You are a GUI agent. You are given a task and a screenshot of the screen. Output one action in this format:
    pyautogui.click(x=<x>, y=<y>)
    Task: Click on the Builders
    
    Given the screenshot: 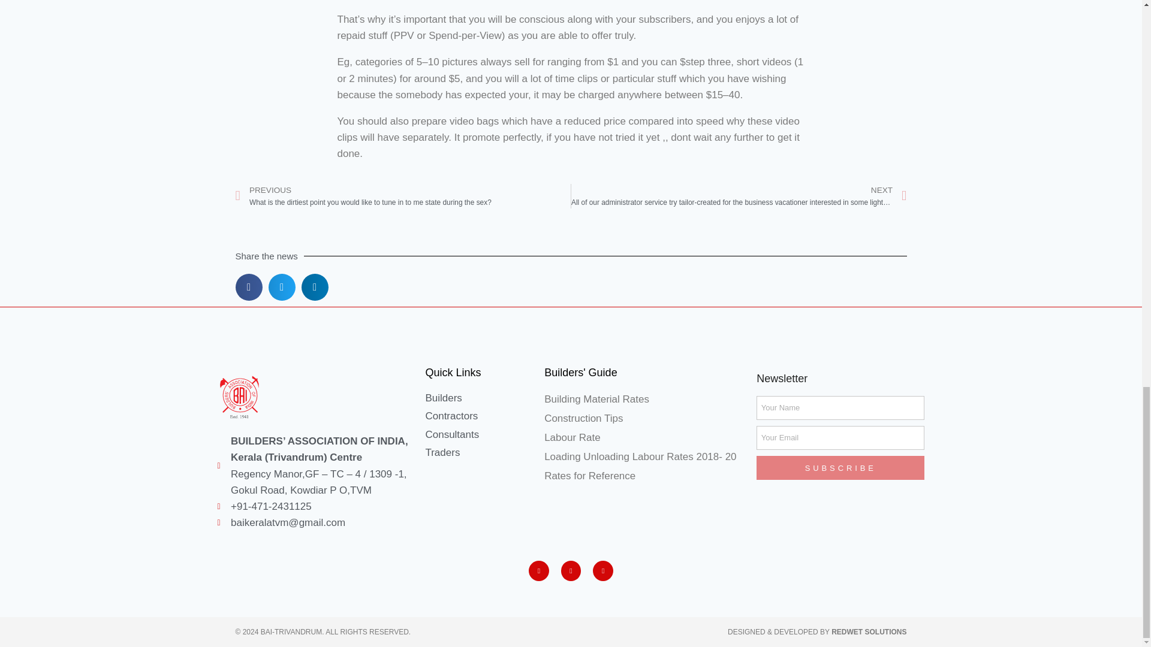 What is the action you would take?
    pyautogui.click(x=484, y=398)
    